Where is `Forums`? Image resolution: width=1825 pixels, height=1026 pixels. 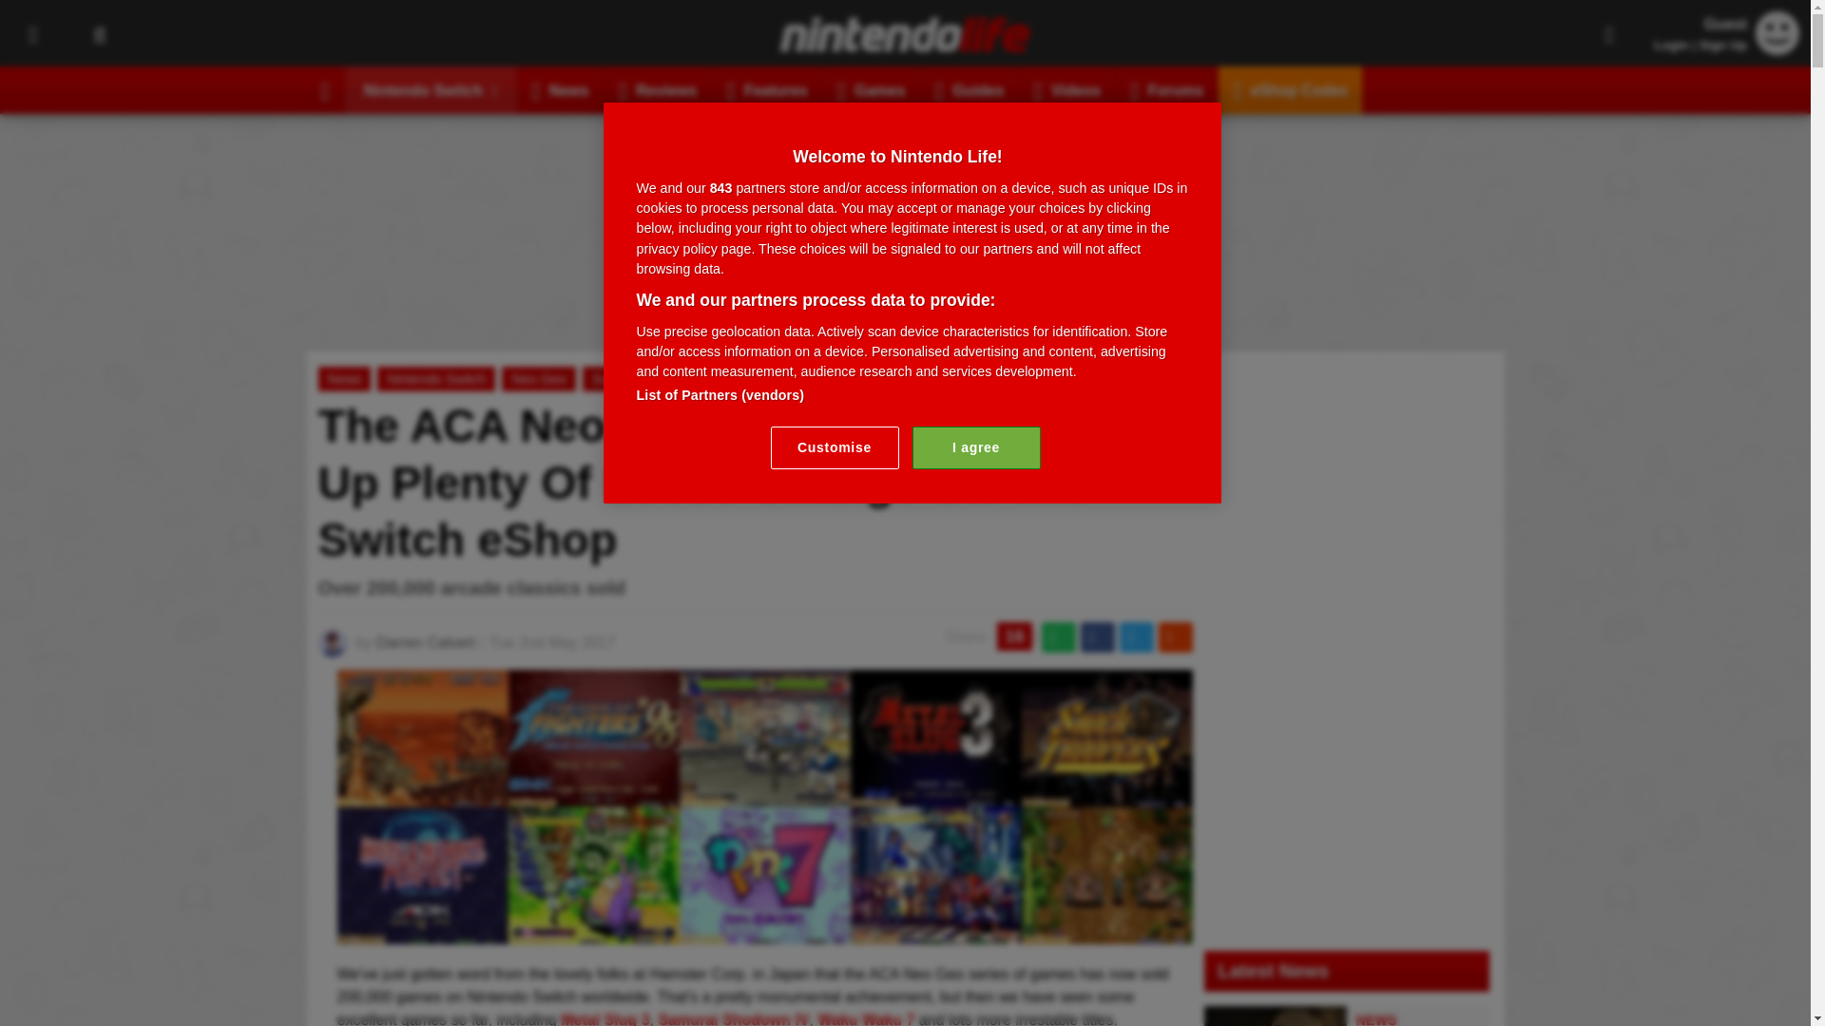
Forums is located at coordinates (1167, 89).